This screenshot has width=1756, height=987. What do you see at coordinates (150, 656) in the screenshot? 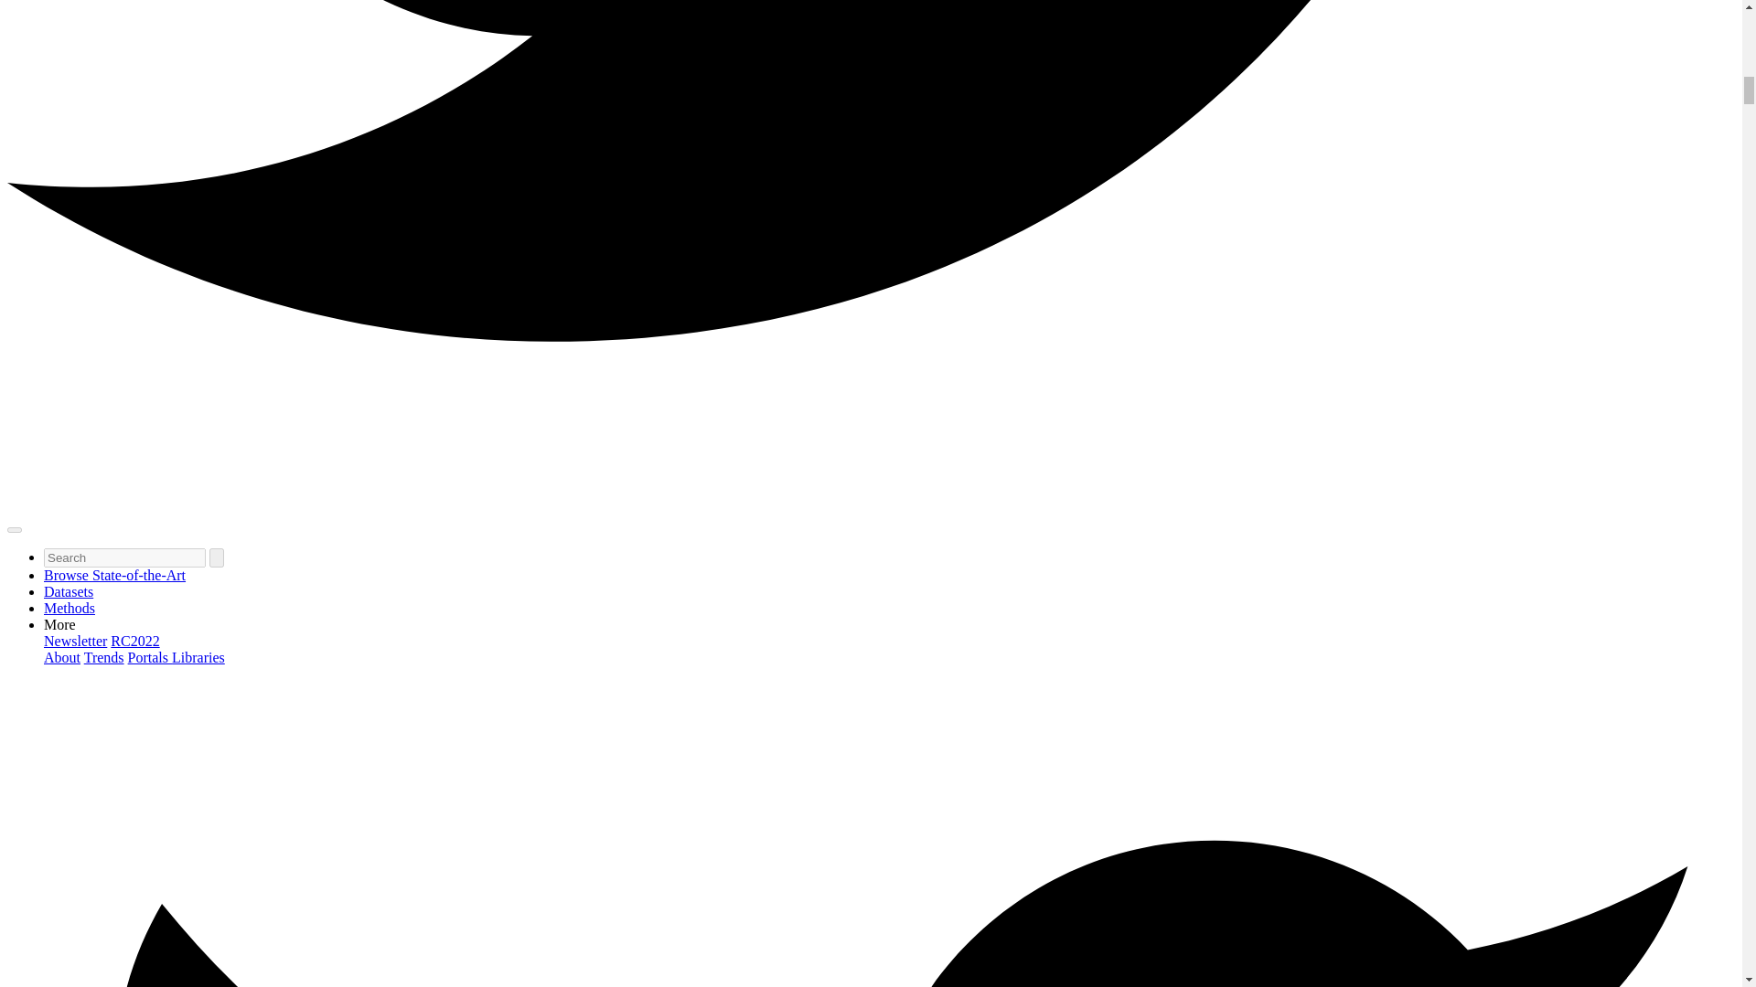
I see `Portals` at bounding box center [150, 656].